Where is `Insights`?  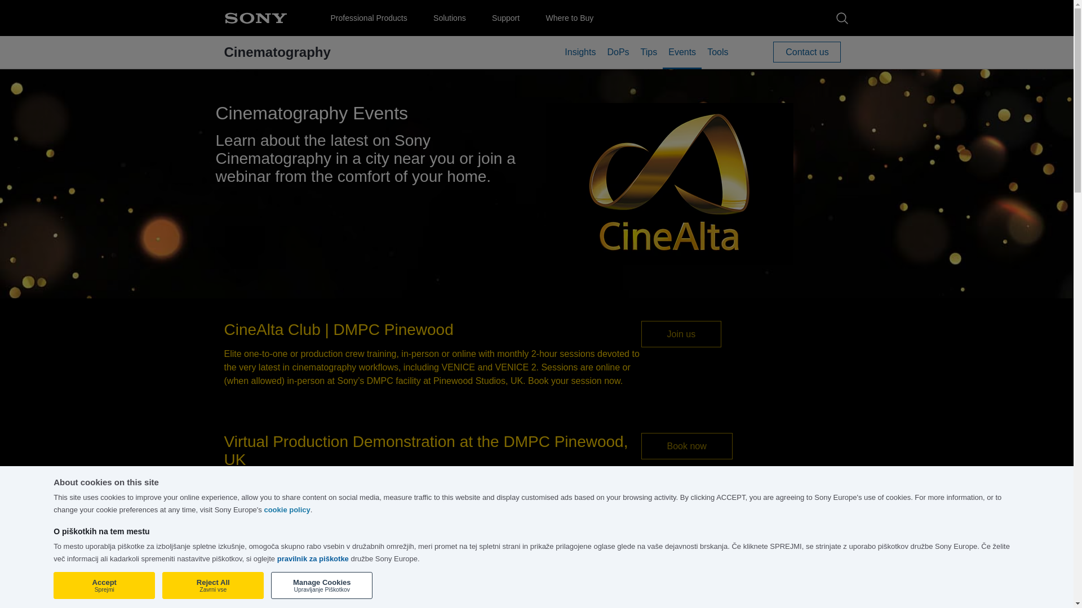 Insights is located at coordinates (580, 57).